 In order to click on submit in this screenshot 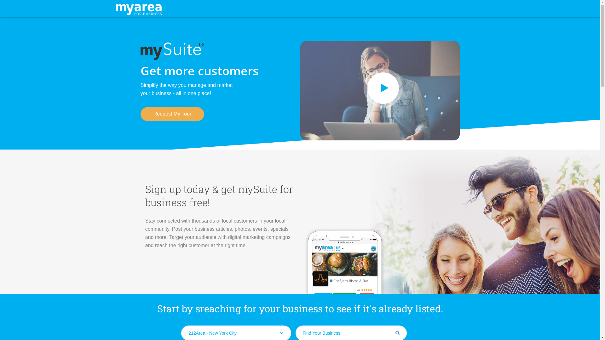, I will do `click(397, 333)`.